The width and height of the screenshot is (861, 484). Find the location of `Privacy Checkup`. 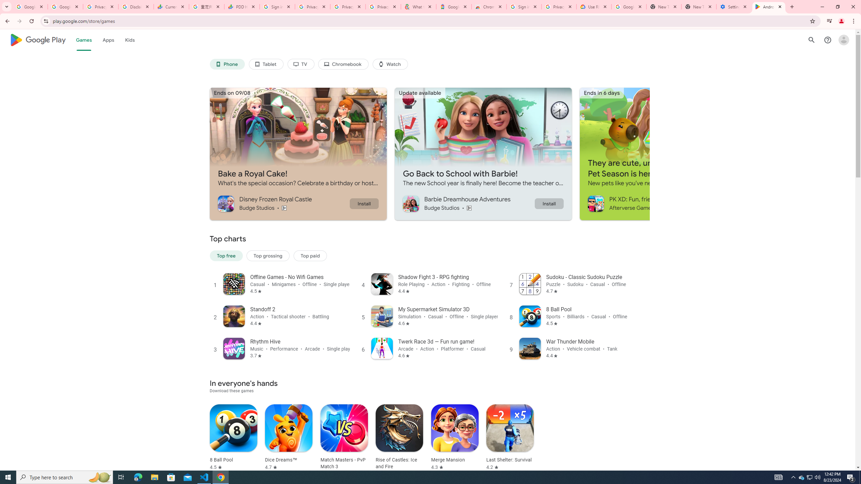

Privacy Checkup is located at coordinates (348, 7).